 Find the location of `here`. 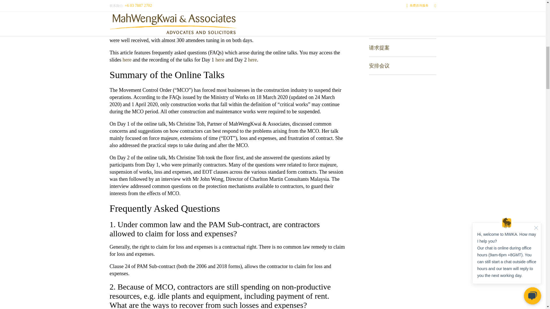

here is located at coordinates (220, 60).